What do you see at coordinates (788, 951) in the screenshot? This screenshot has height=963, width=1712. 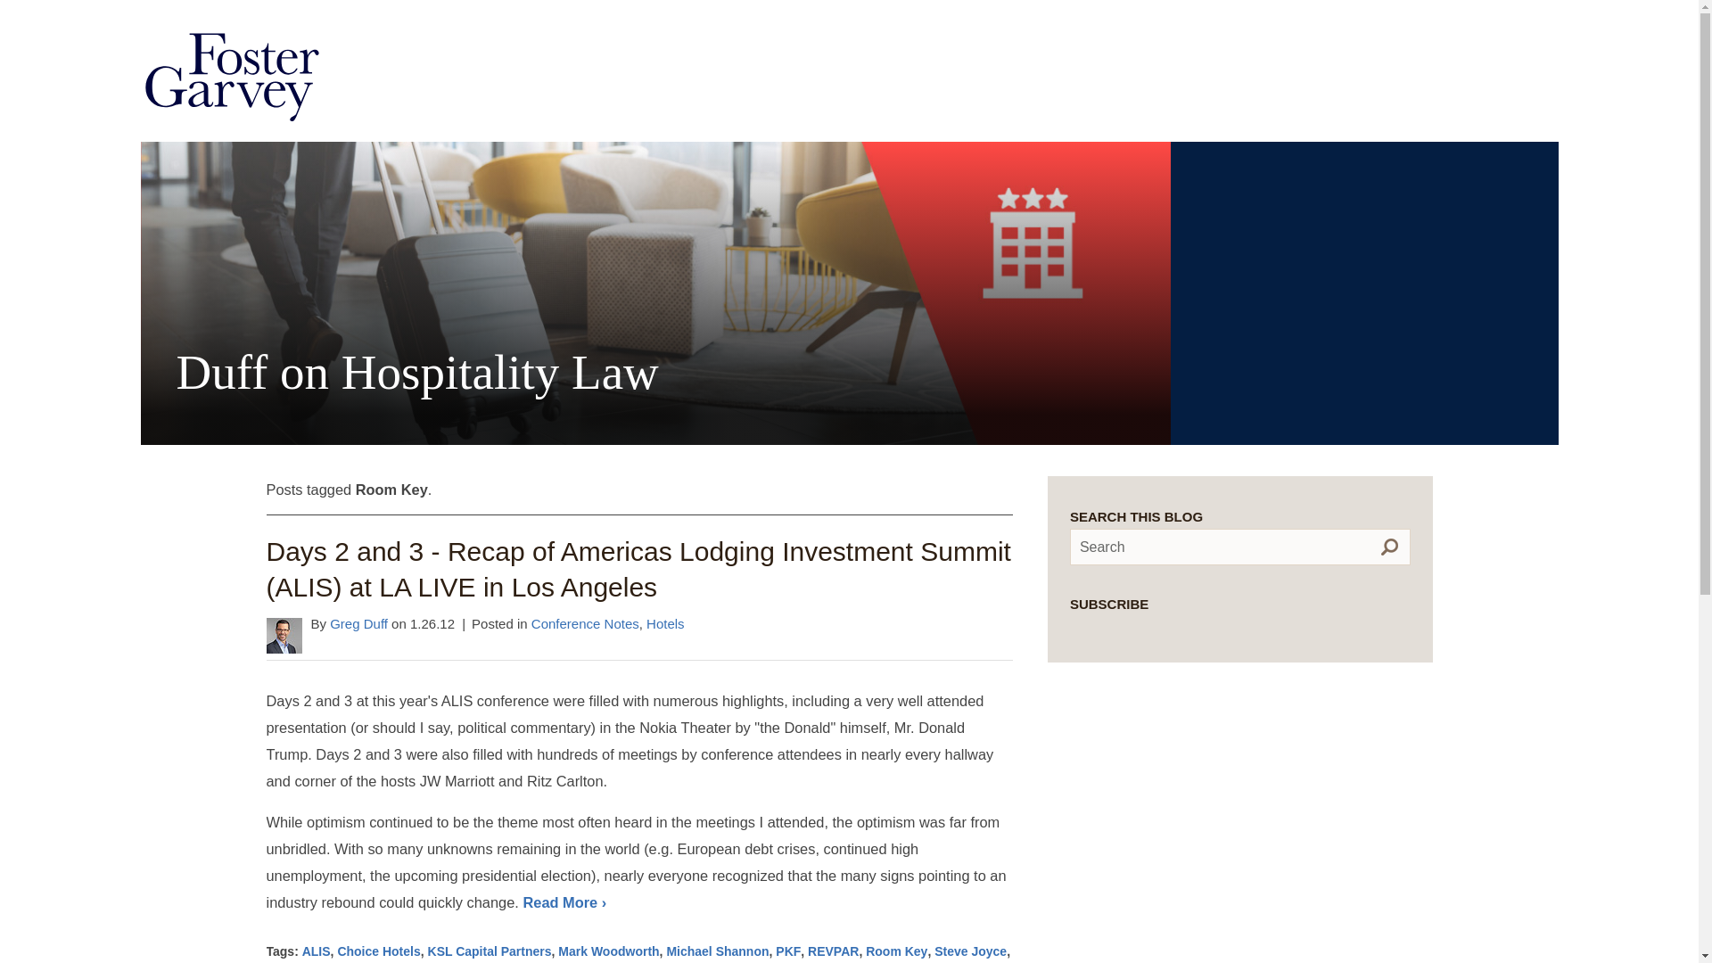 I see `PKF` at bounding box center [788, 951].